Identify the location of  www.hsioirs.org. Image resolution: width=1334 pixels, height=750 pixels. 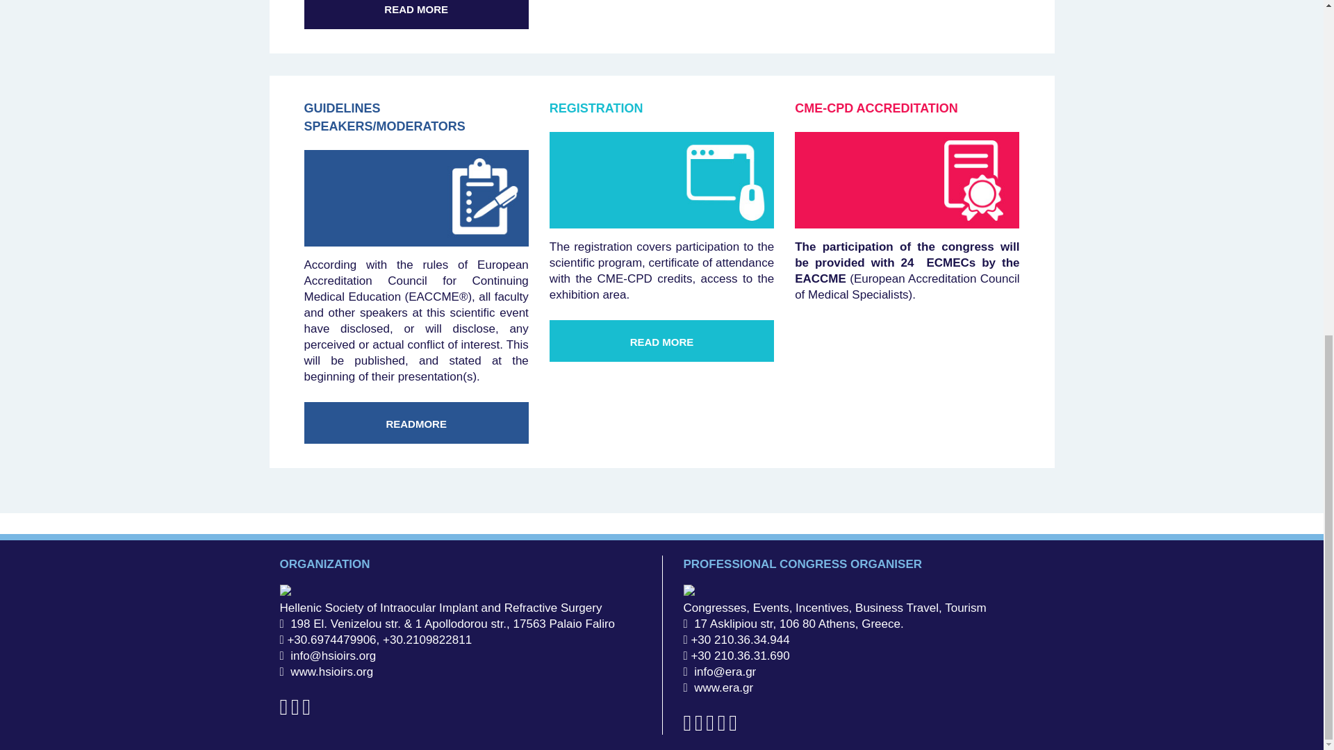
(328, 672).